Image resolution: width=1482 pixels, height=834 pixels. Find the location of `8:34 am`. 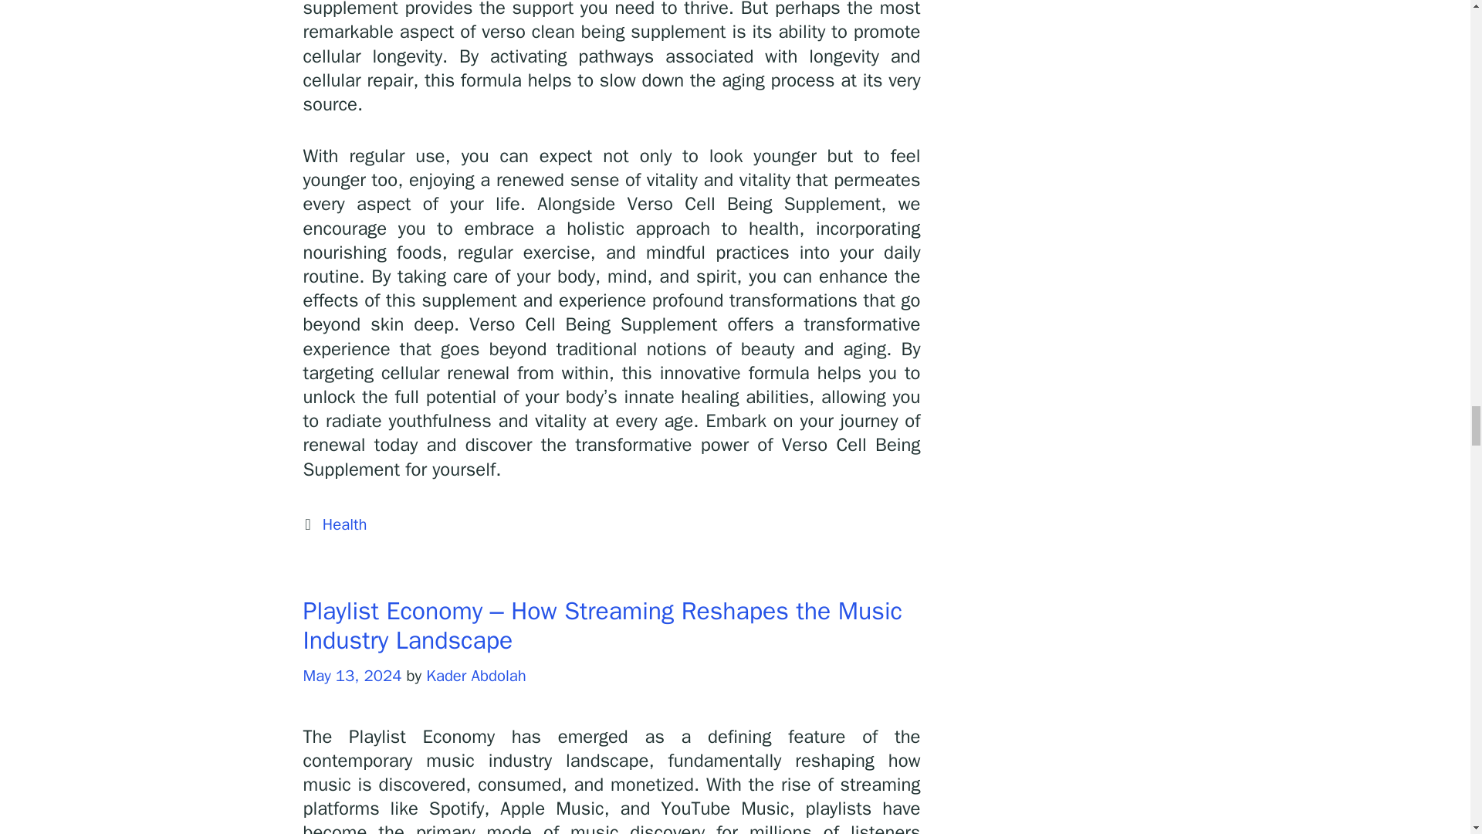

8:34 am is located at coordinates (352, 675).